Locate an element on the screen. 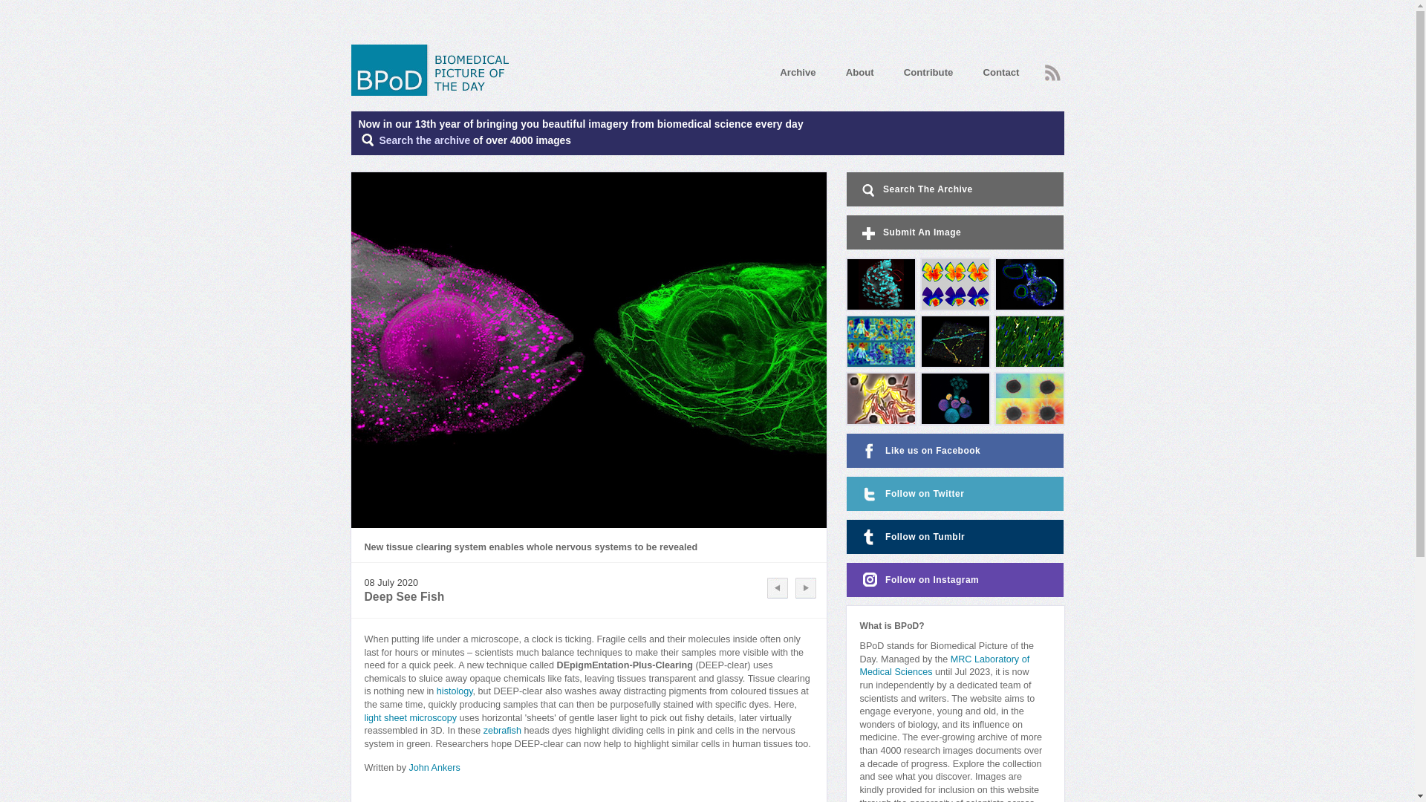 Image resolution: width=1426 pixels, height=802 pixels. Search The Archive is located at coordinates (425, 140).